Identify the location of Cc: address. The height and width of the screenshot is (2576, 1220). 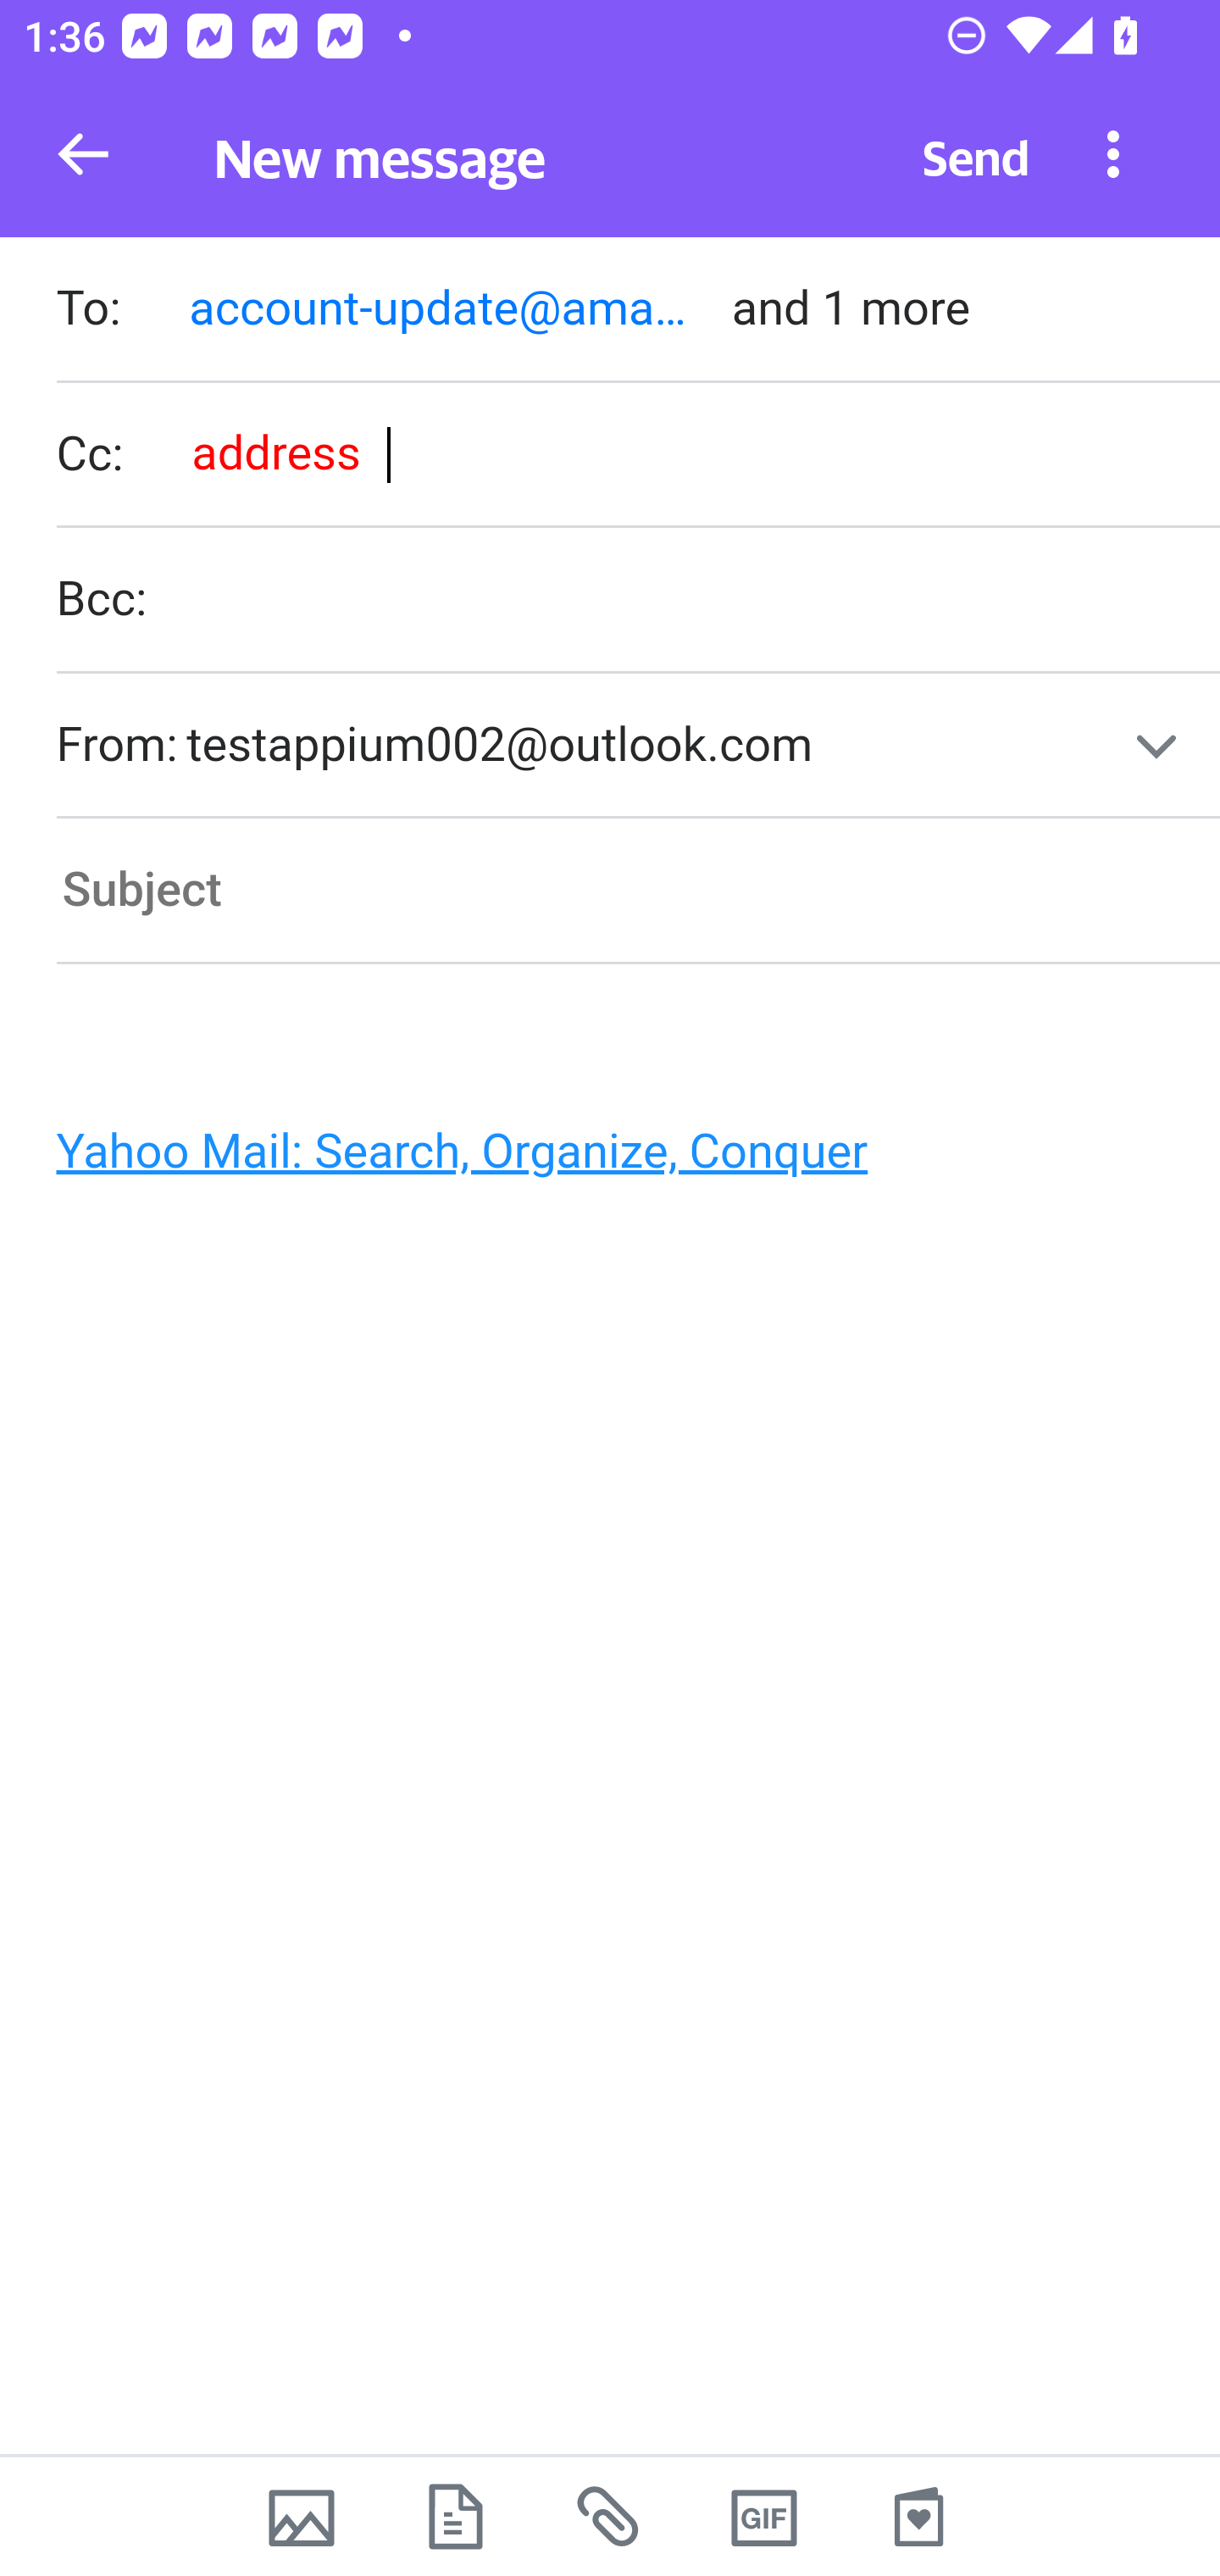
(637, 454).